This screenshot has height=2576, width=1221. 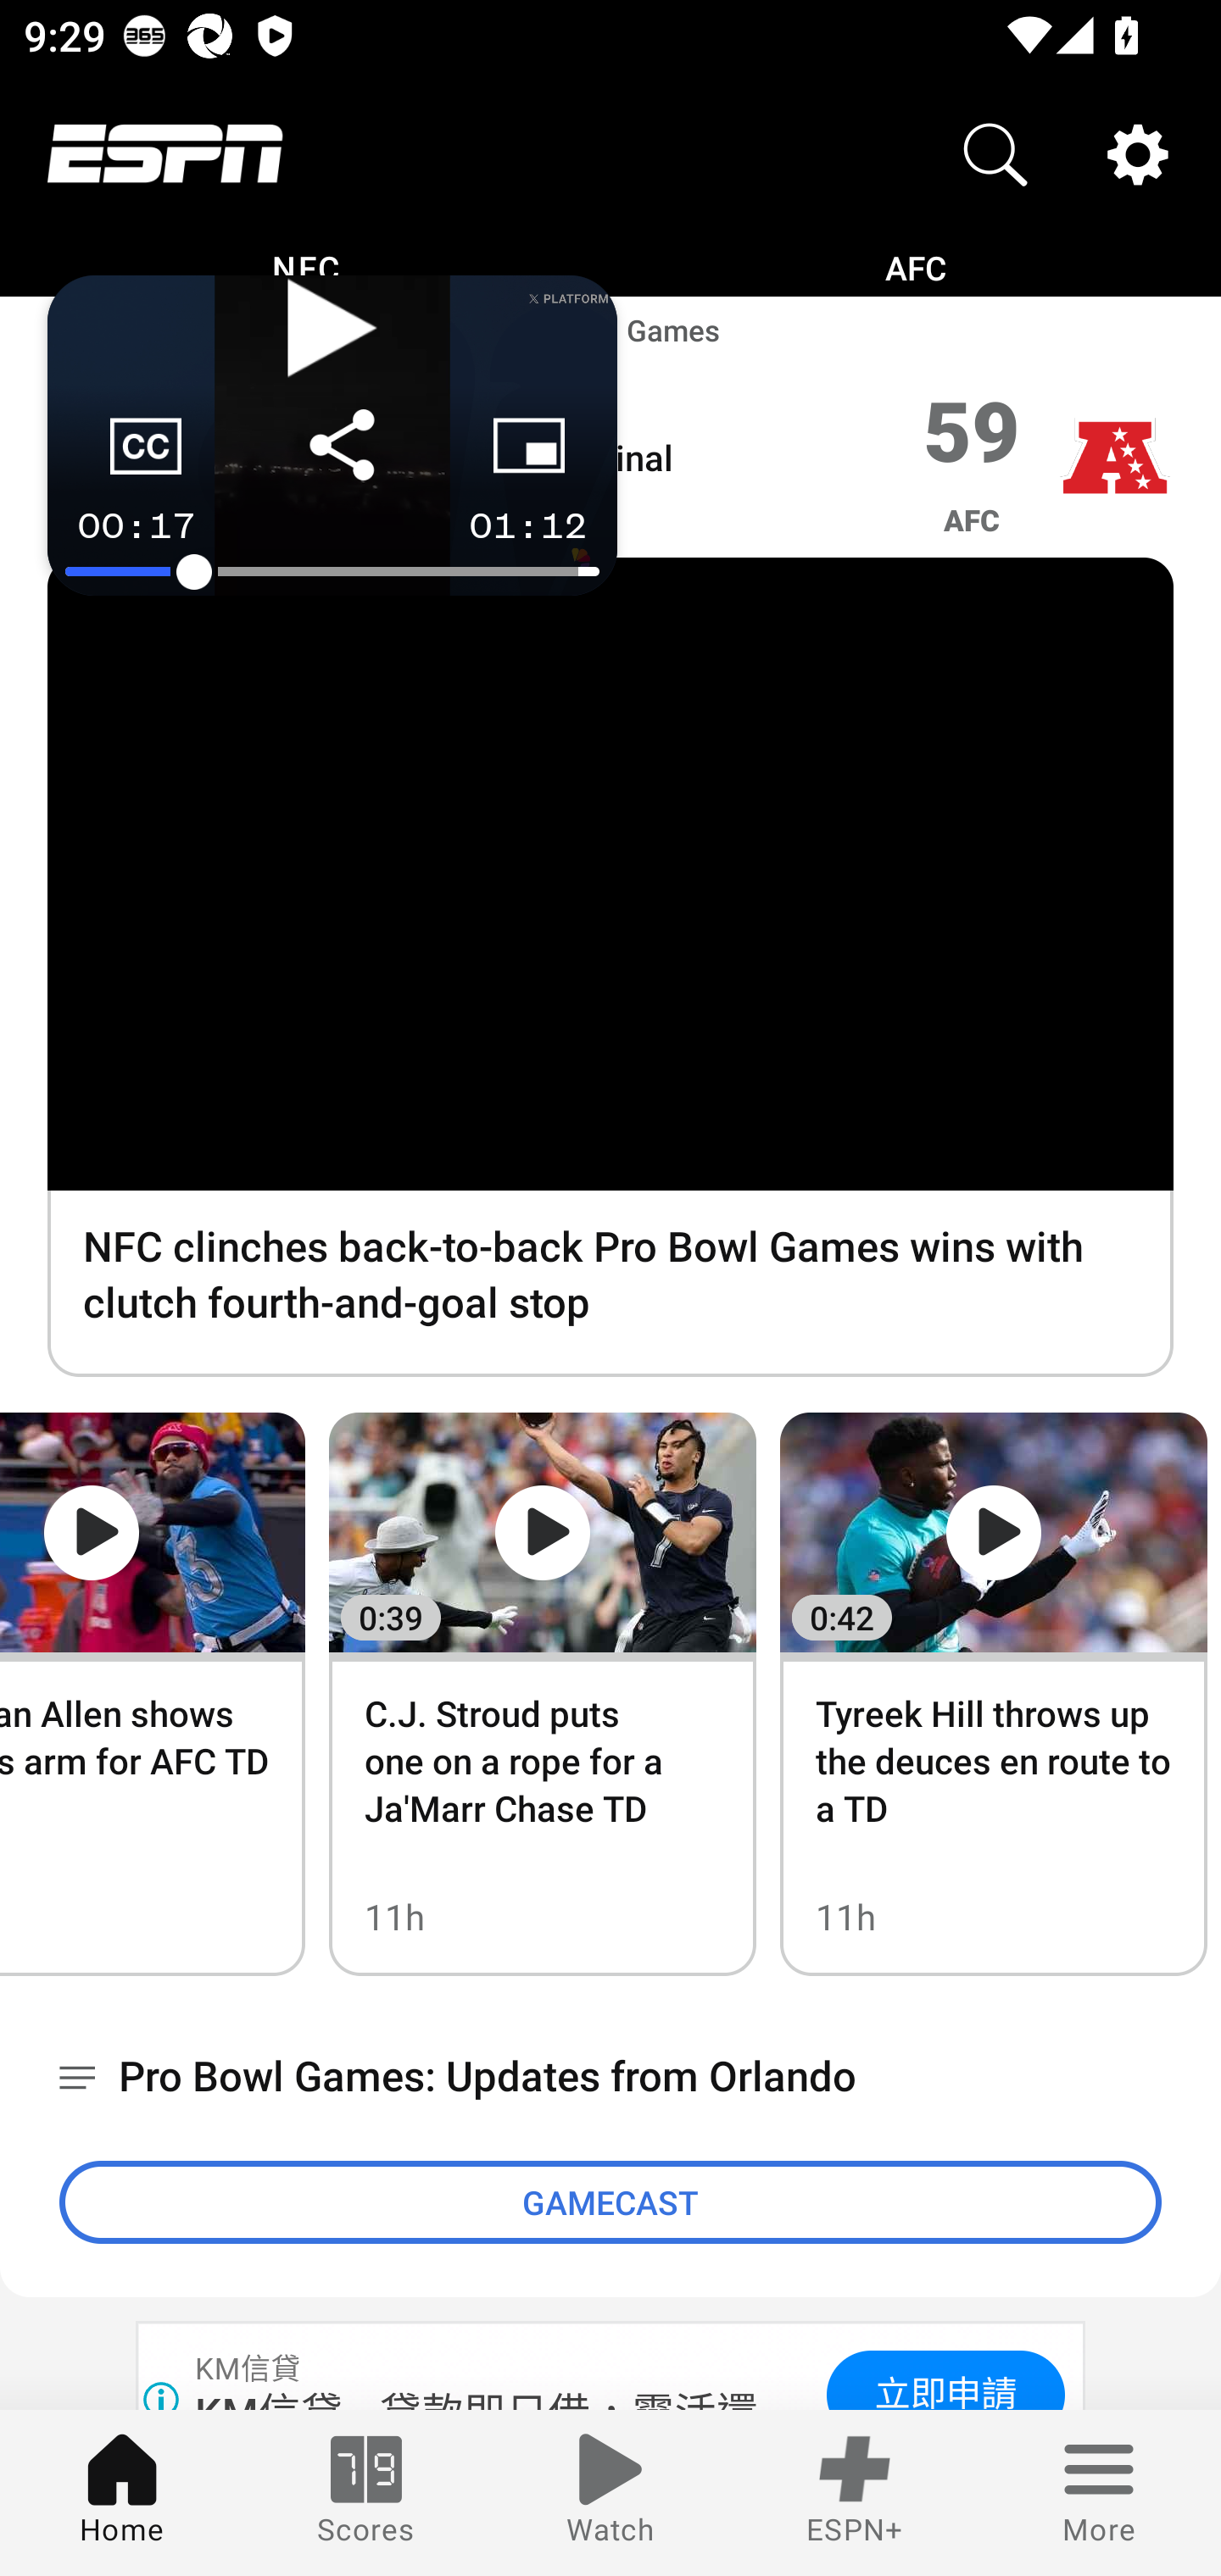 I want to click on Settings, so click(x=1138, y=154).